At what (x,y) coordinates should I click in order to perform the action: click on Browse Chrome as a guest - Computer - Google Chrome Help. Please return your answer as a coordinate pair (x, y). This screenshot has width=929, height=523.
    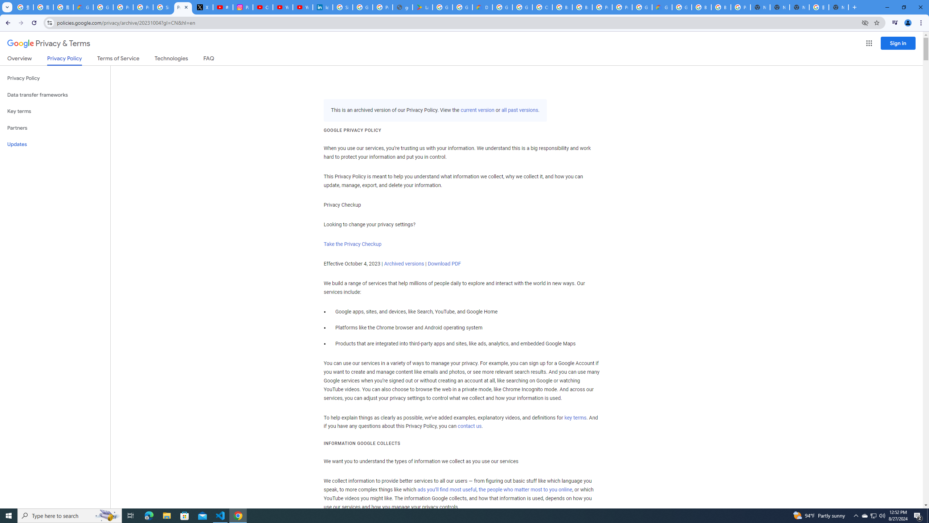
    Looking at the image, I should click on (701, 7).